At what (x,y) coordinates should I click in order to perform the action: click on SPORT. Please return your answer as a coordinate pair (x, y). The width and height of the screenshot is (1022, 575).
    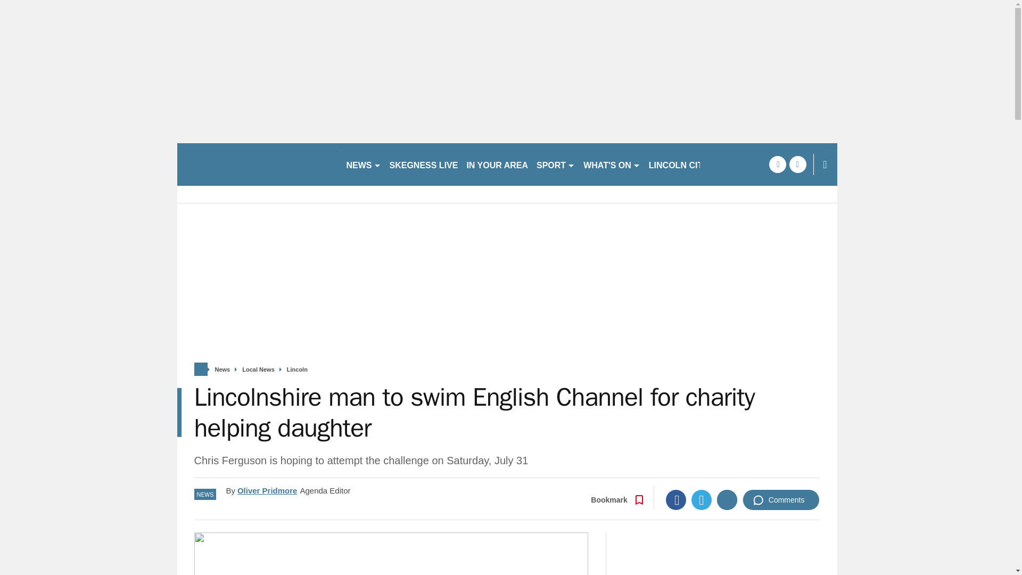
    Looking at the image, I should click on (556, 164).